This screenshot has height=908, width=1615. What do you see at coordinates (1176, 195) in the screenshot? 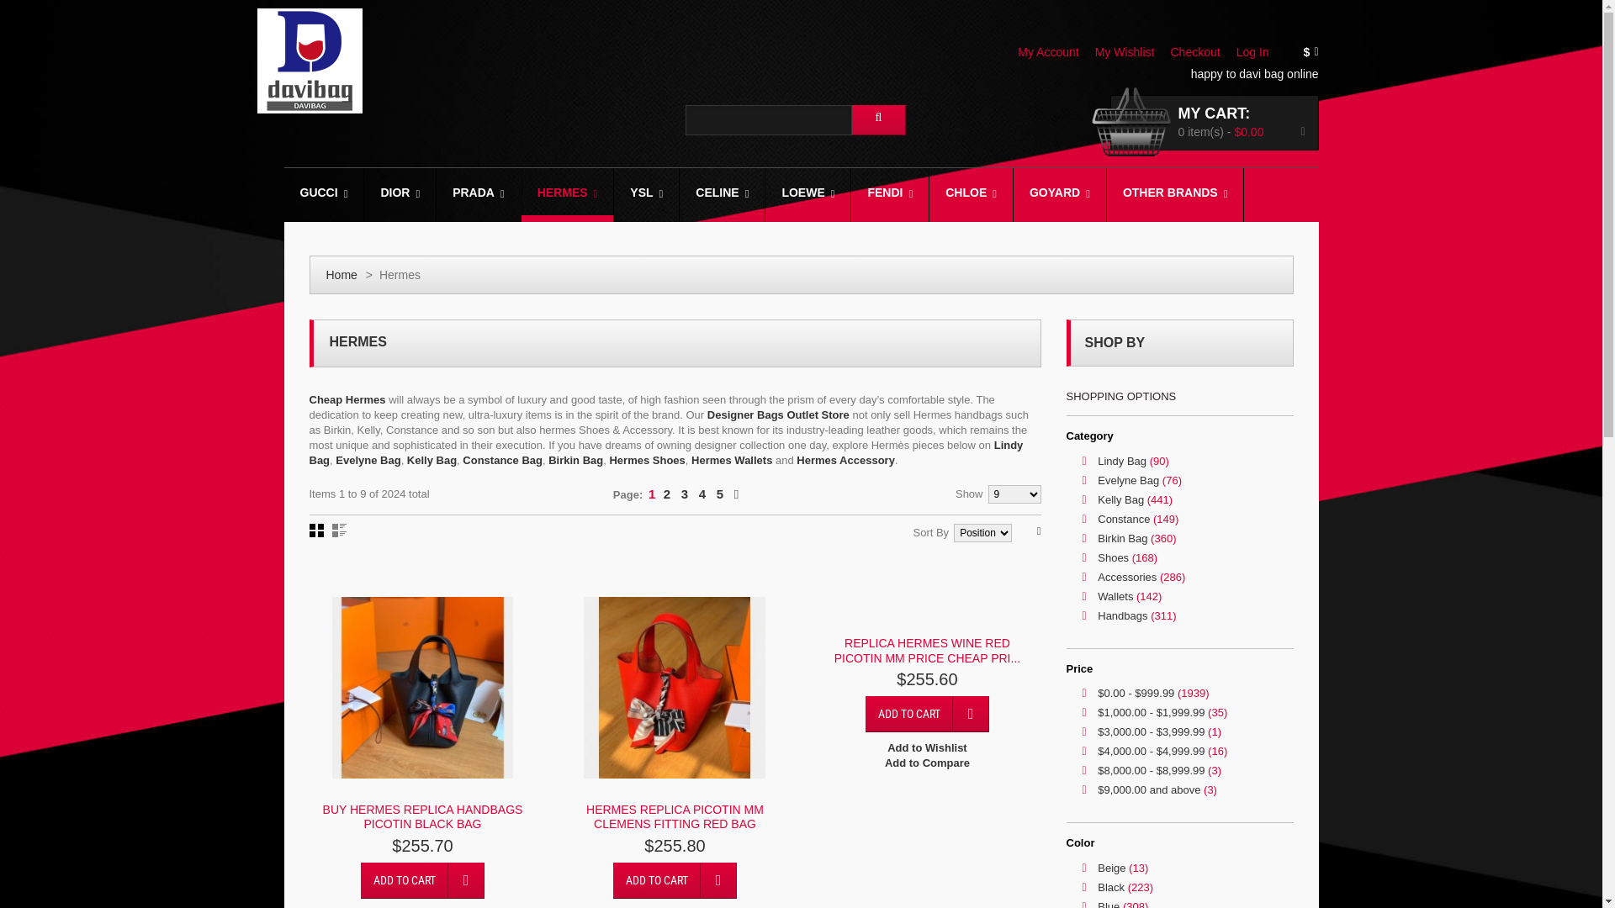
I see `OTHER BRANDS` at bounding box center [1176, 195].